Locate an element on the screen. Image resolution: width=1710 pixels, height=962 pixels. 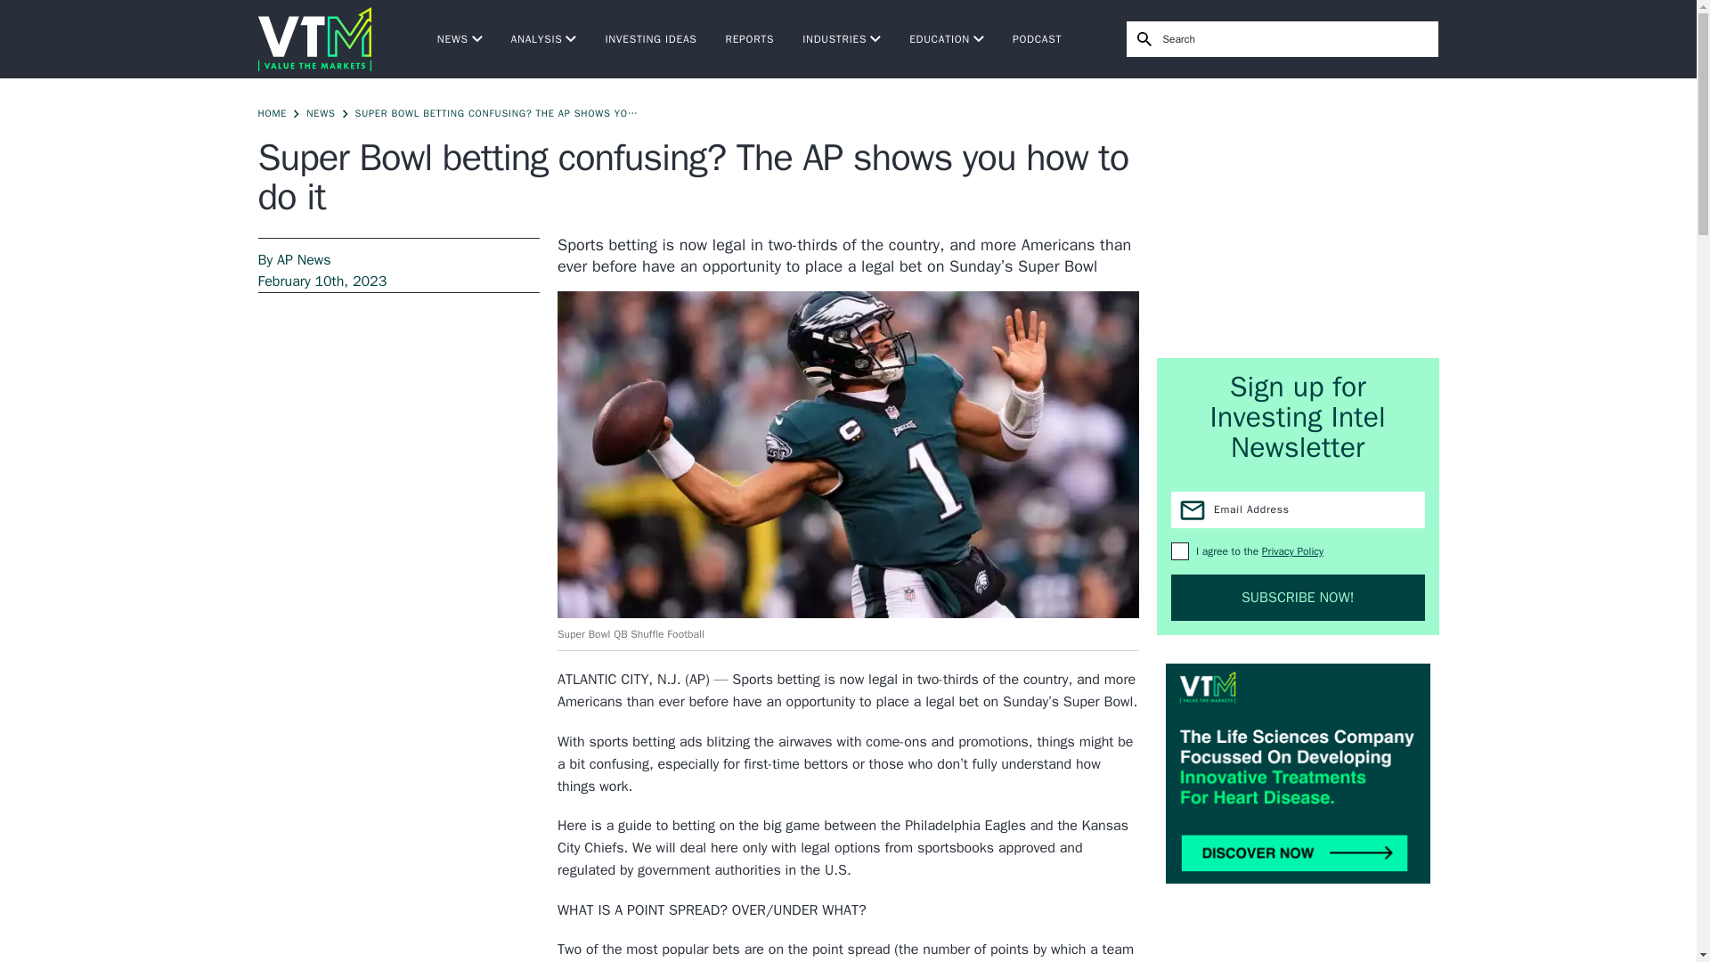
Advertisement is located at coordinates (1299, 217).